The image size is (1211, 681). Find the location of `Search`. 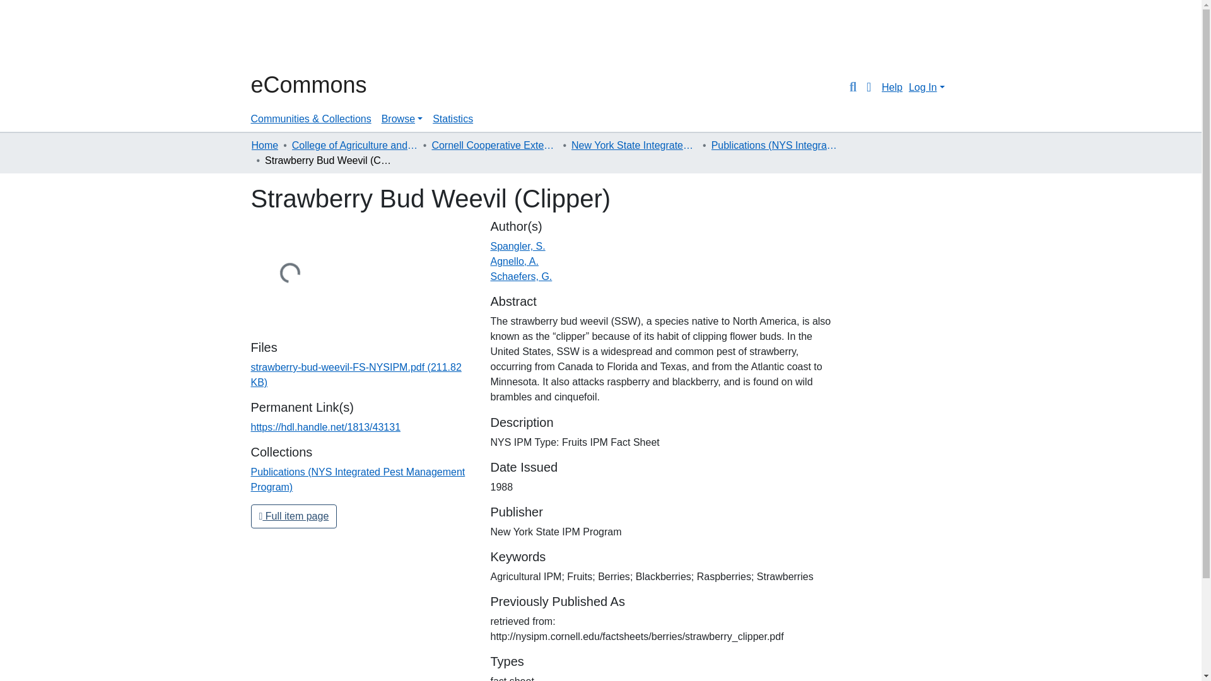

Search is located at coordinates (853, 88).